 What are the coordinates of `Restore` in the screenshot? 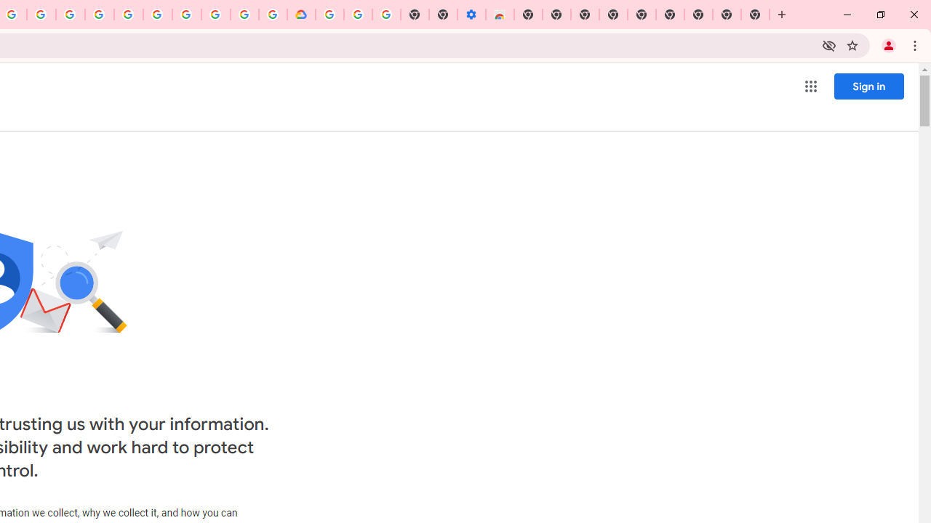 It's located at (880, 15).